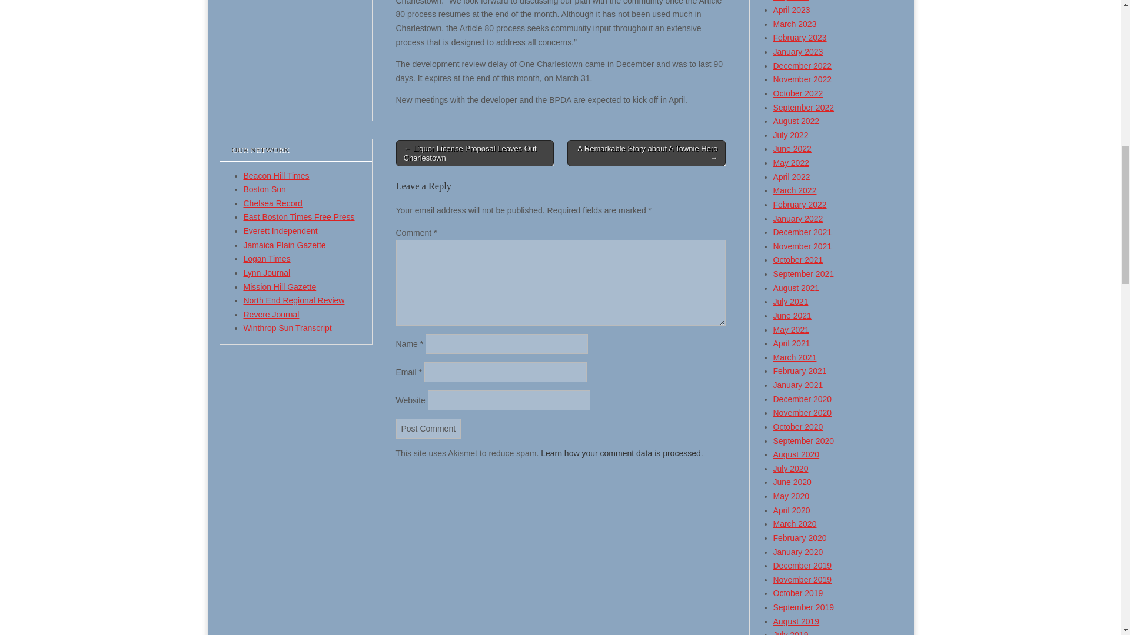  Describe the element at coordinates (267, 272) in the screenshot. I see `Lynn Journal` at that location.